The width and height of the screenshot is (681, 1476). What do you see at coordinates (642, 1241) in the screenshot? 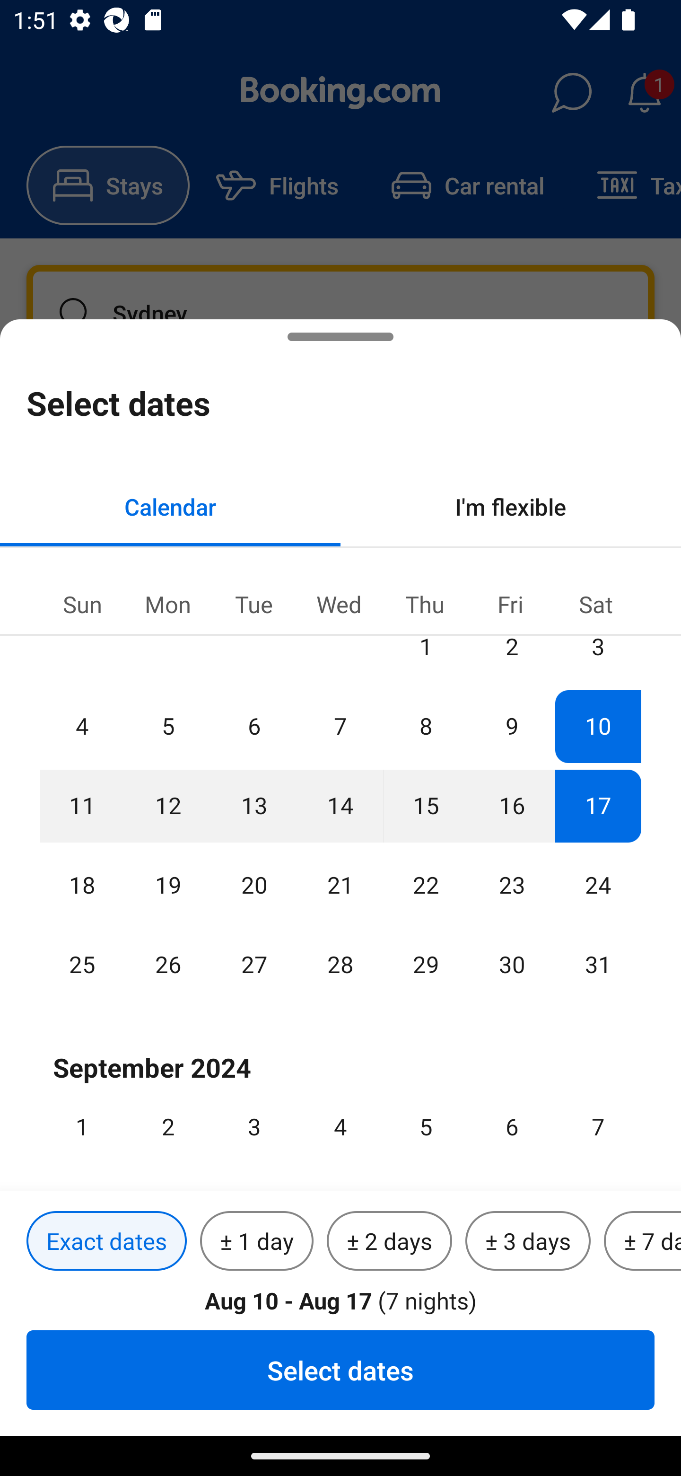
I see `± 7 days` at bounding box center [642, 1241].